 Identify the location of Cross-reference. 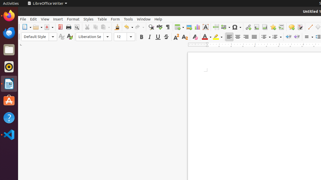
(281, 27).